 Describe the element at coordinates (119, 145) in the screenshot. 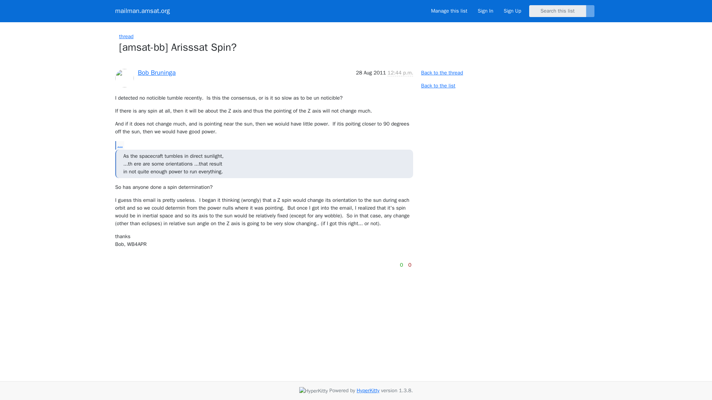

I see `...` at that location.